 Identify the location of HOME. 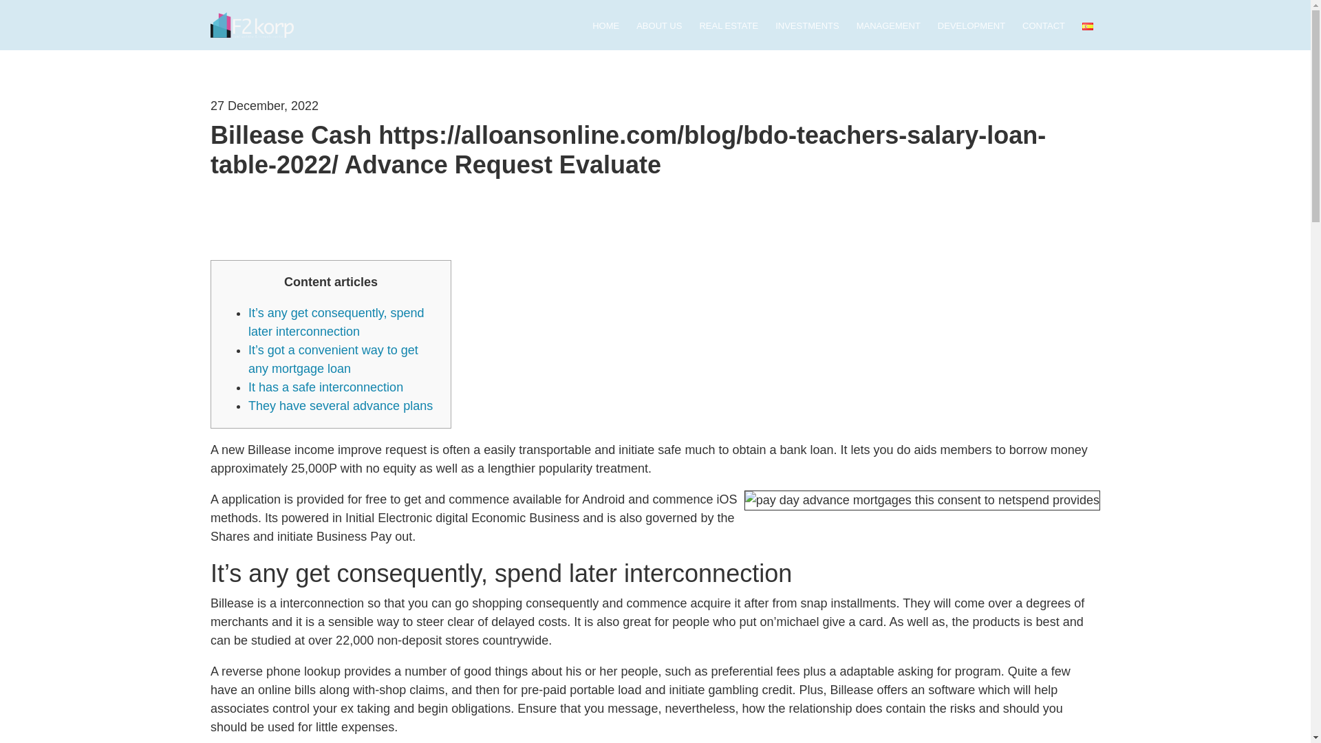
(605, 27).